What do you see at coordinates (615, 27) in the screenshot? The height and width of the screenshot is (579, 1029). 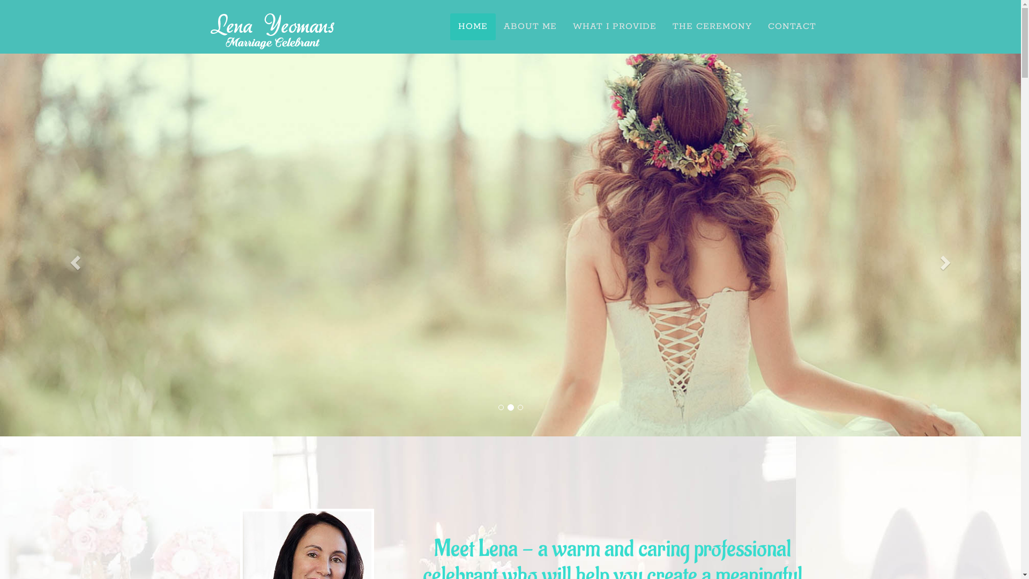 I see `WHAT I PROVIDE` at bounding box center [615, 27].